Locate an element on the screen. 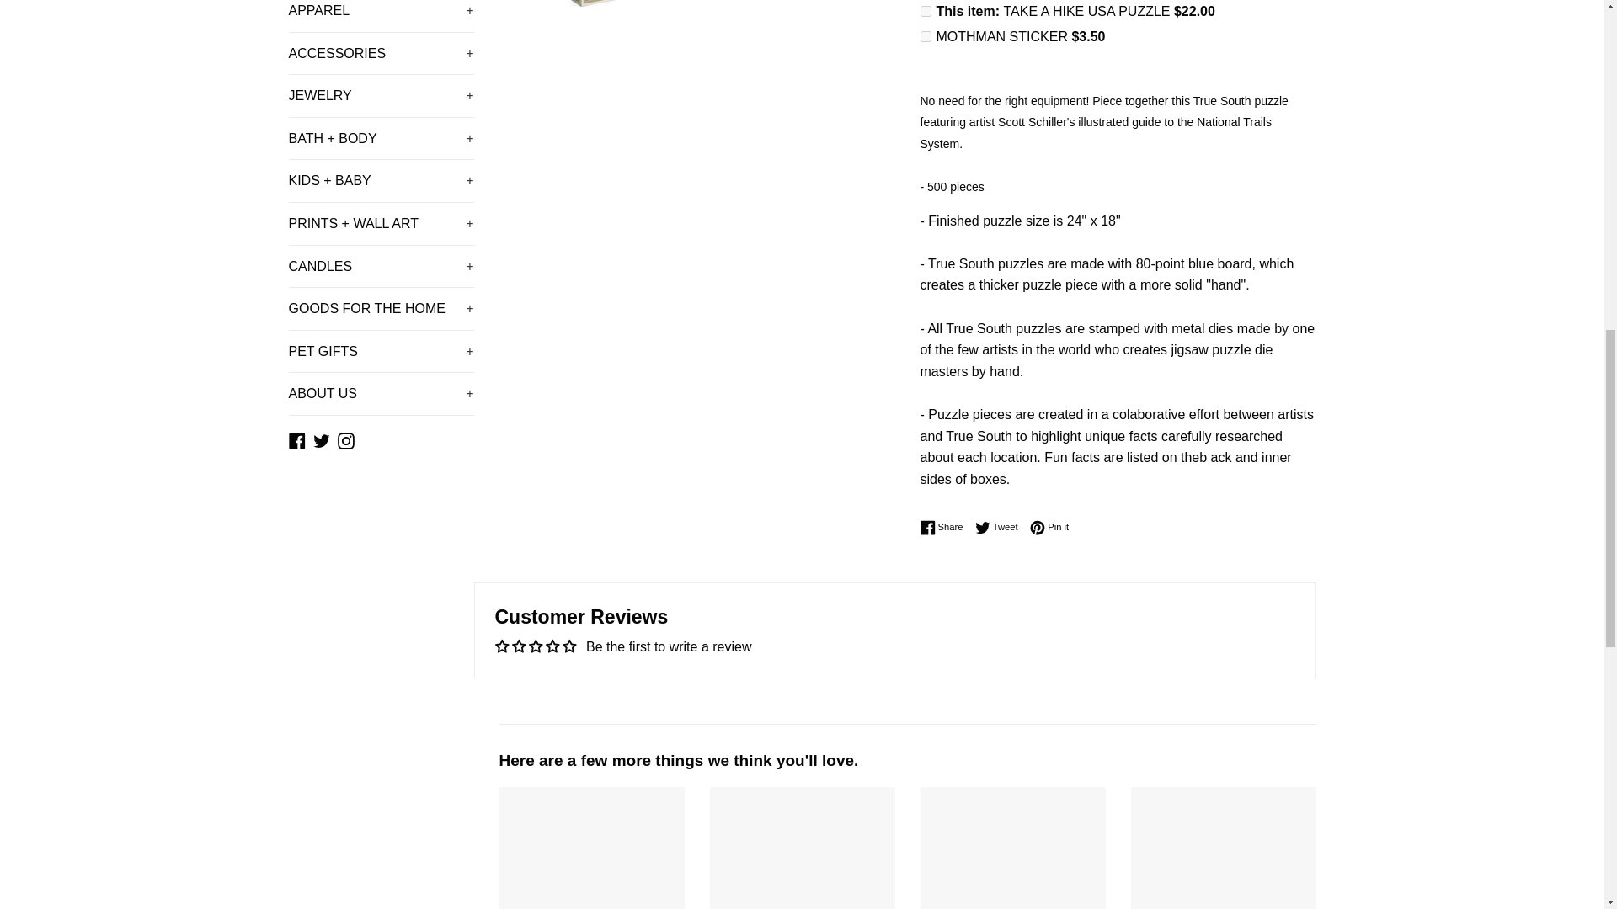  CLASSIC HORROR MOVIES MAP PUZZLE is located at coordinates (802, 848).